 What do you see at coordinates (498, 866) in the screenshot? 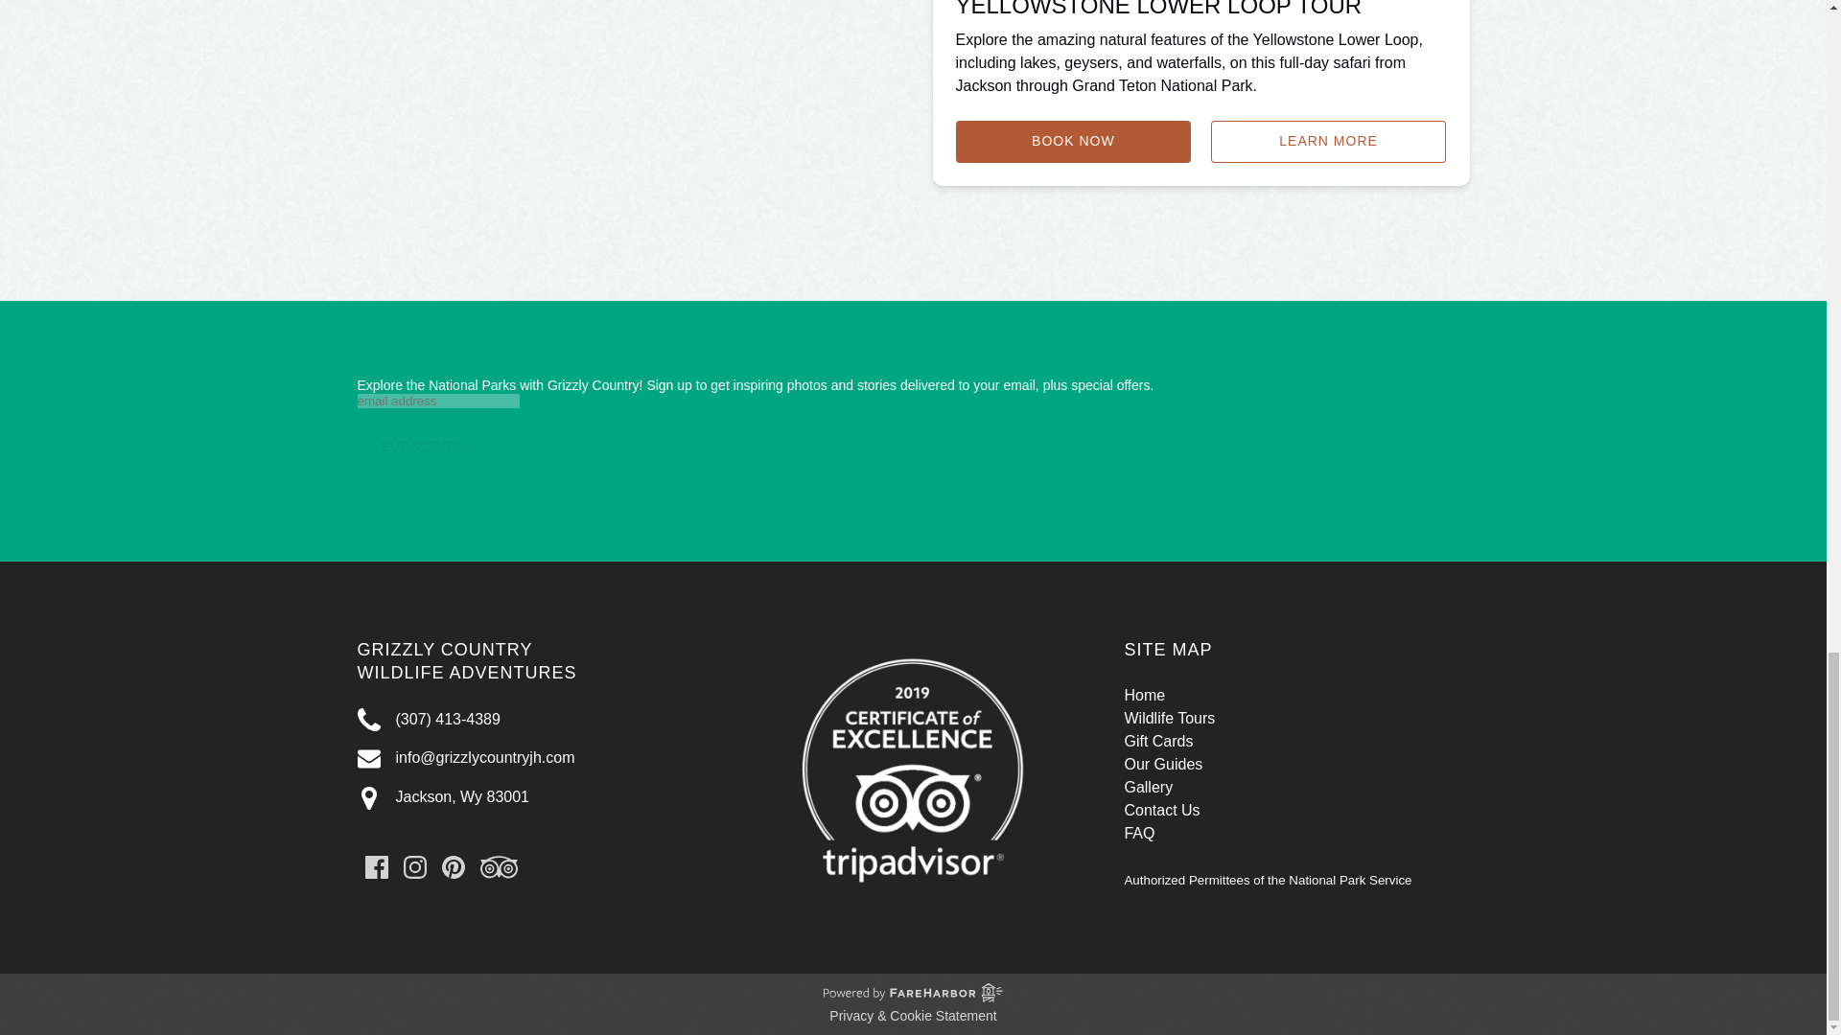
I see `Visit our TripAdvisor` at bounding box center [498, 866].